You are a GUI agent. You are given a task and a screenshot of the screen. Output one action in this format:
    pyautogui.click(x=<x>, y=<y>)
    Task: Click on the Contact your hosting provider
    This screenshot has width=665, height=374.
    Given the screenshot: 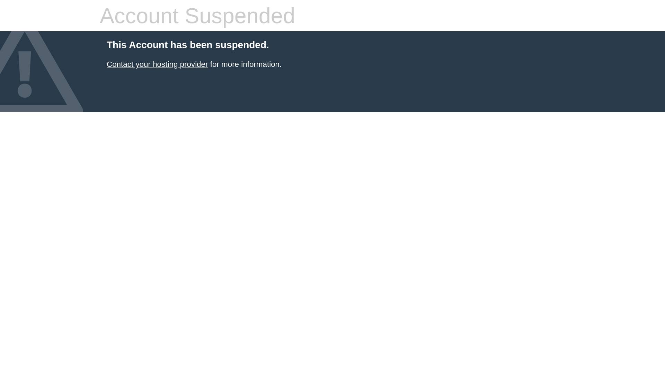 What is the action you would take?
    pyautogui.click(x=157, y=64)
    